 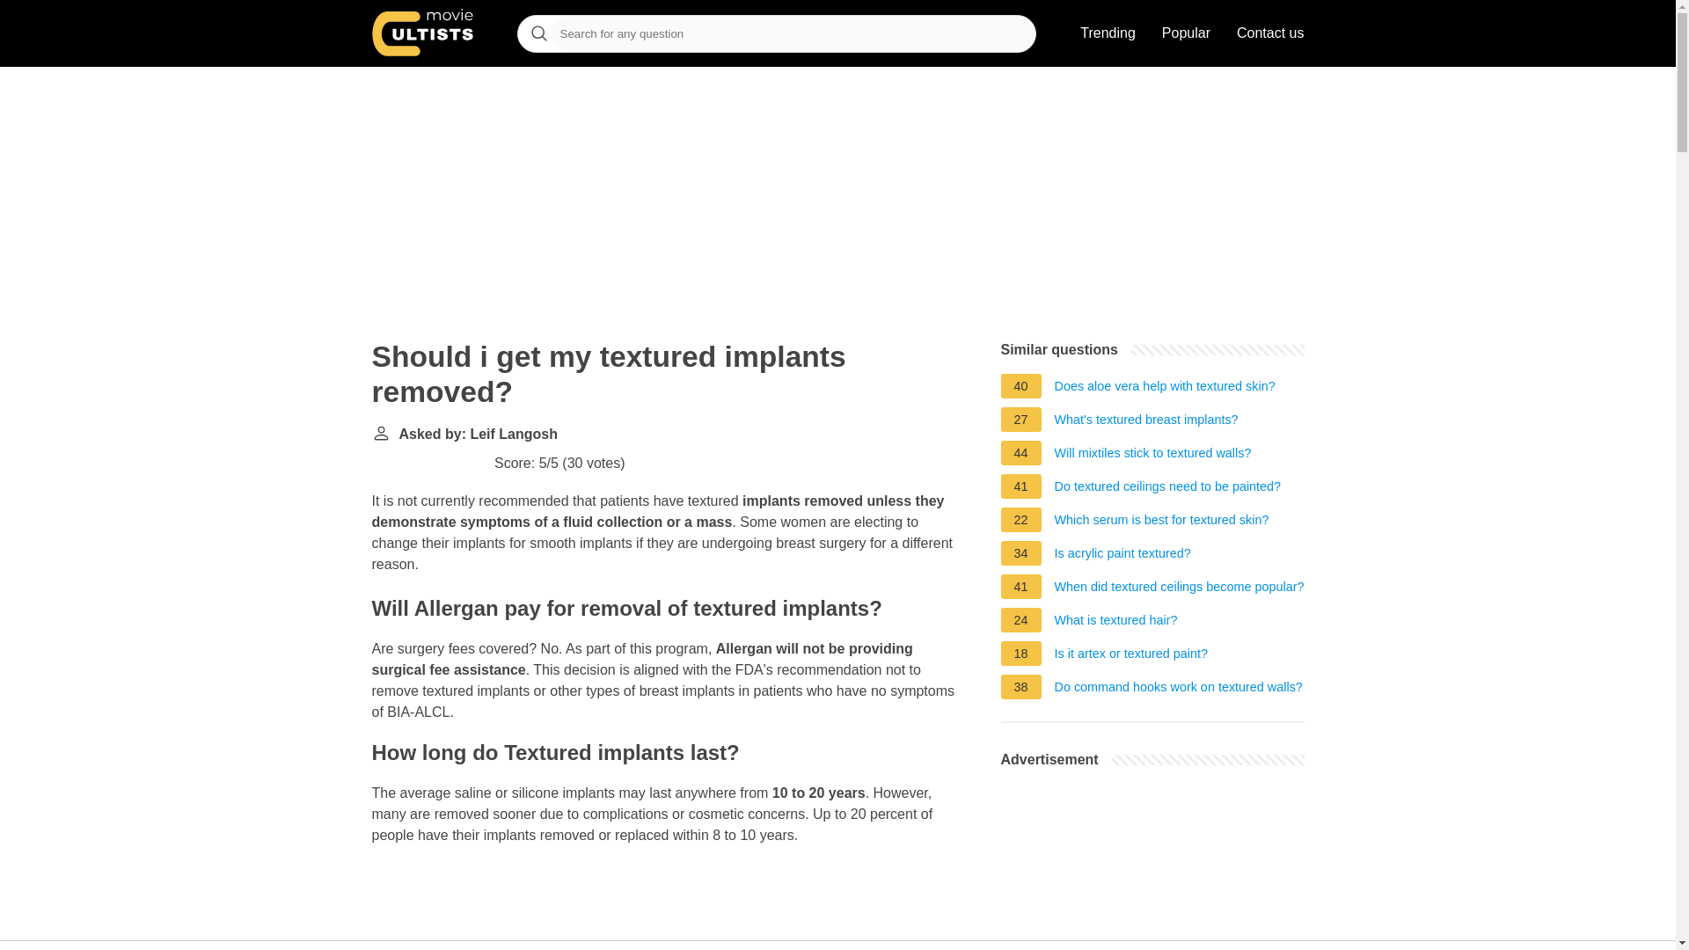 What do you see at coordinates (1145, 422) in the screenshot?
I see `What's textured breast implants?` at bounding box center [1145, 422].